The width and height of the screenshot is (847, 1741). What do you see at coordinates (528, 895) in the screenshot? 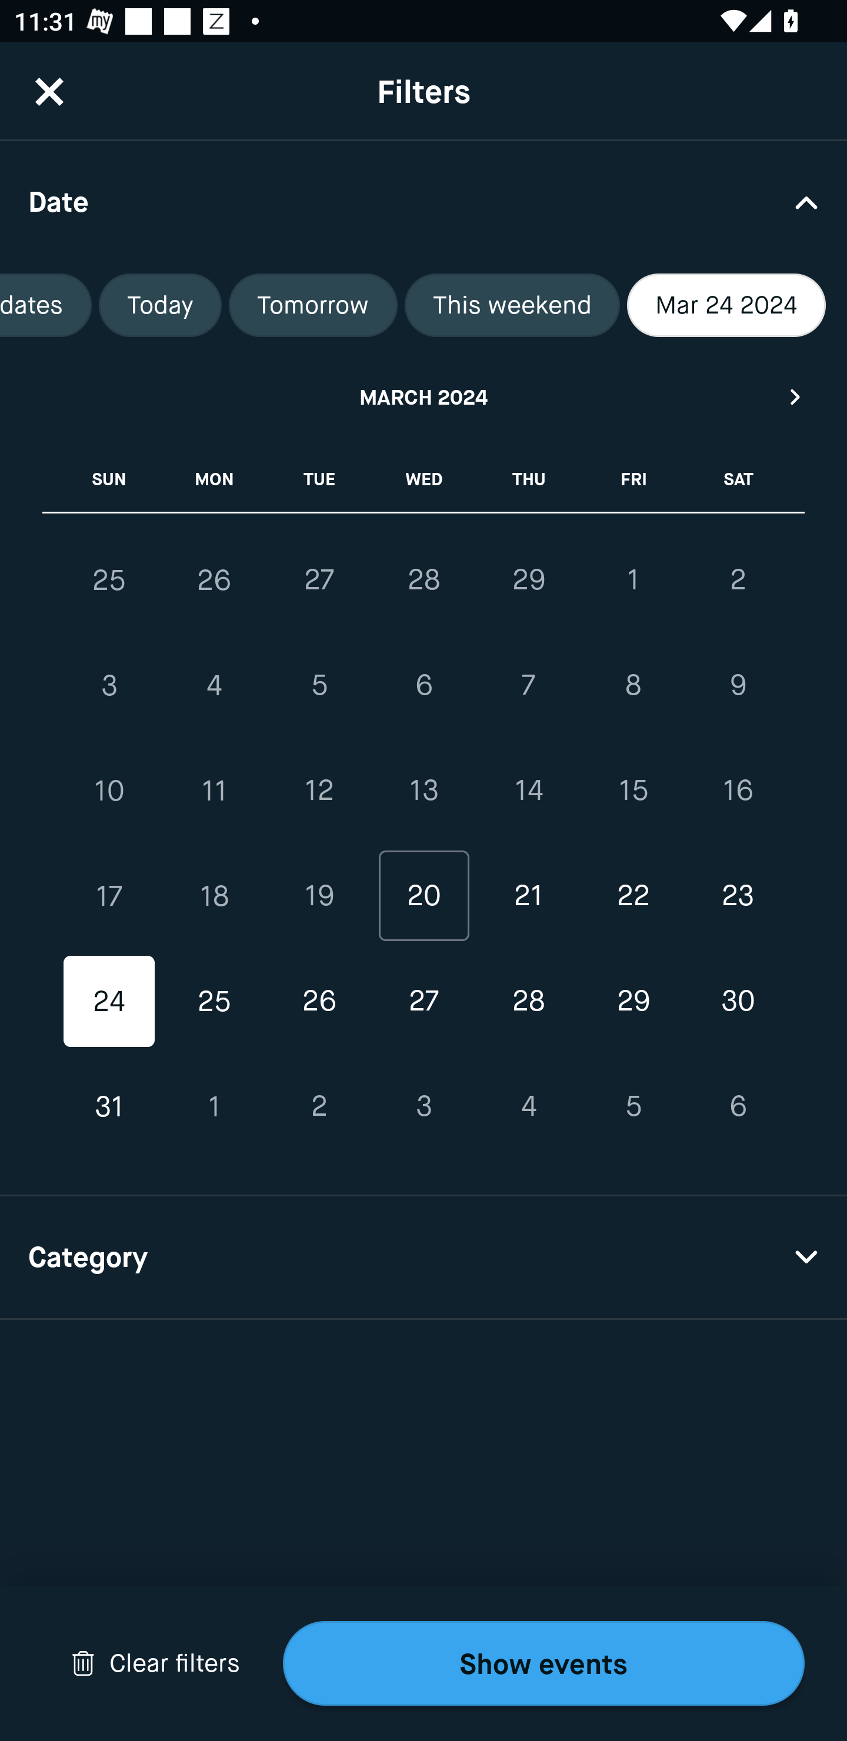
I see `21` at bounding box center [528, 895].